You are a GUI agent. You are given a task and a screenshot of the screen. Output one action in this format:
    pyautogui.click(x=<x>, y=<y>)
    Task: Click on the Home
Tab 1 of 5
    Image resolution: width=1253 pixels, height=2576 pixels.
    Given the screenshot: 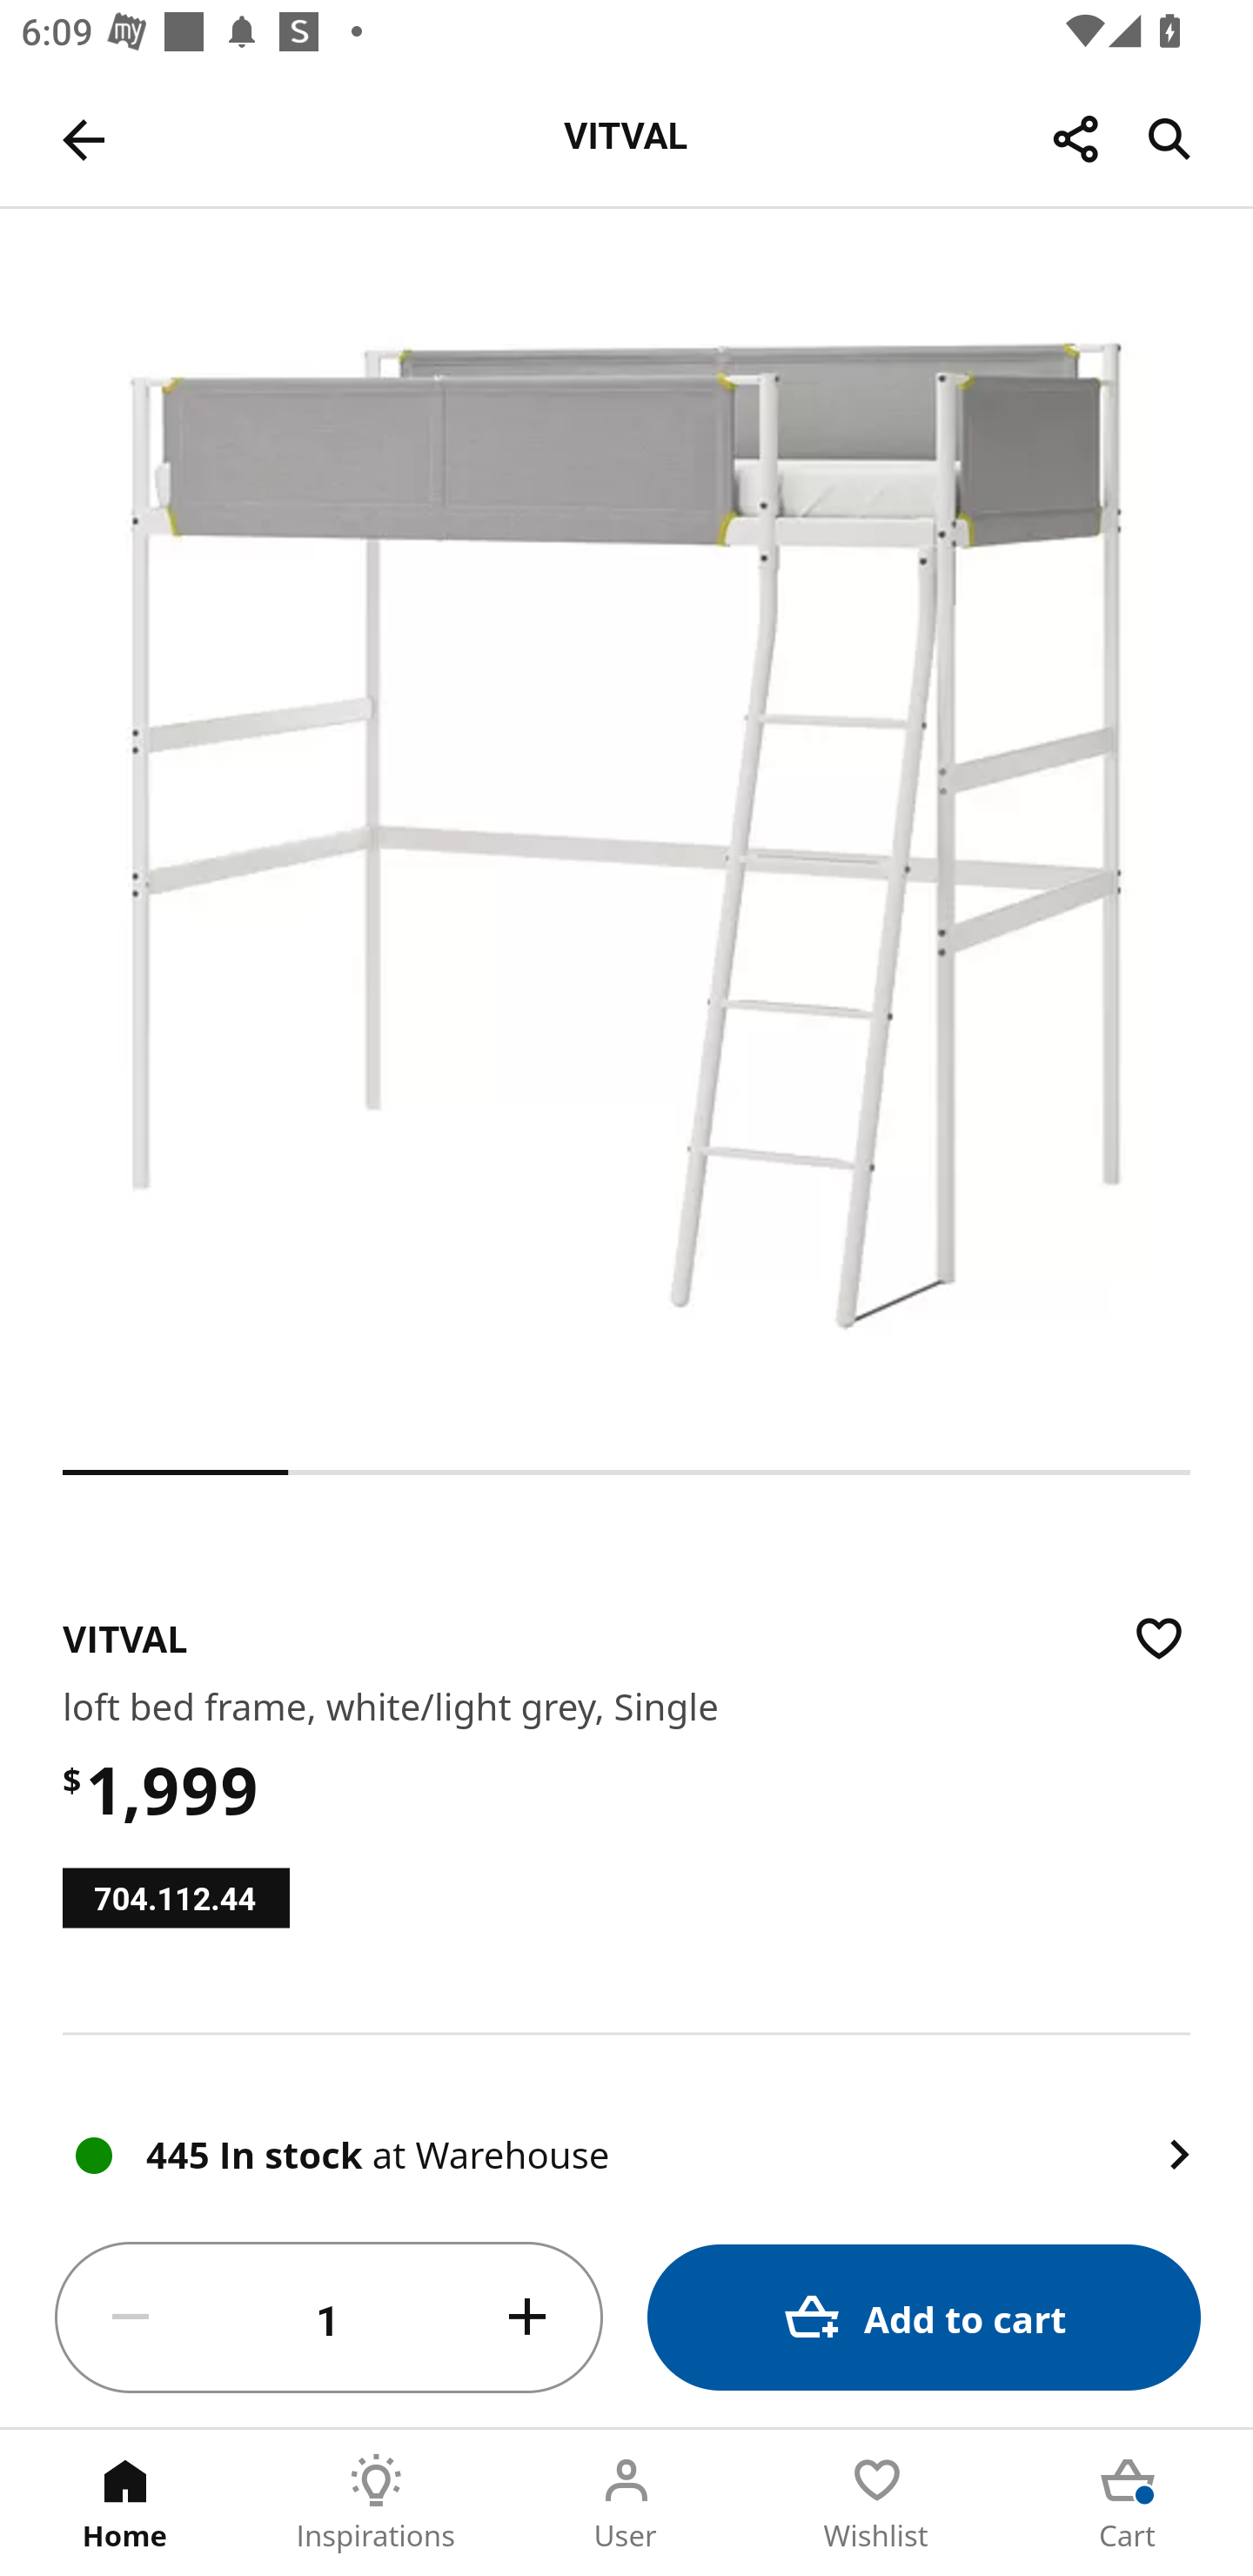 What is the action you would take?
    pyautogui.click(x=125, y=2503)
    